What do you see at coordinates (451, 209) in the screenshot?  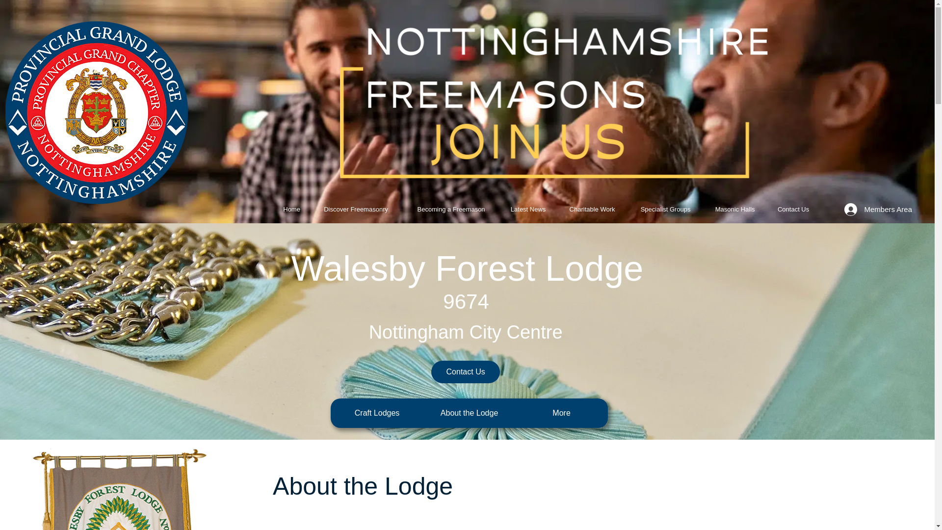 I see `Becoming a Freemason` at bounding box center [451, 209].